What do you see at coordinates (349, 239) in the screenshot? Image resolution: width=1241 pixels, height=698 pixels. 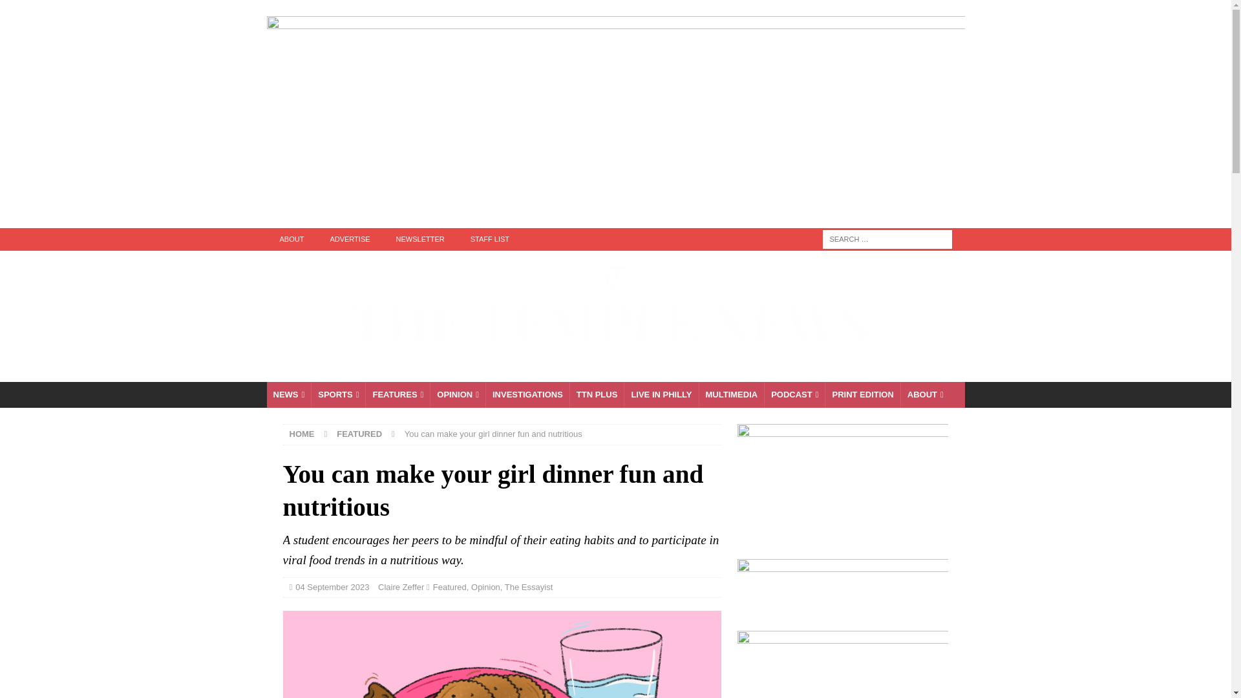 I see `ADVERTISE` at bounding box center [349, 239].